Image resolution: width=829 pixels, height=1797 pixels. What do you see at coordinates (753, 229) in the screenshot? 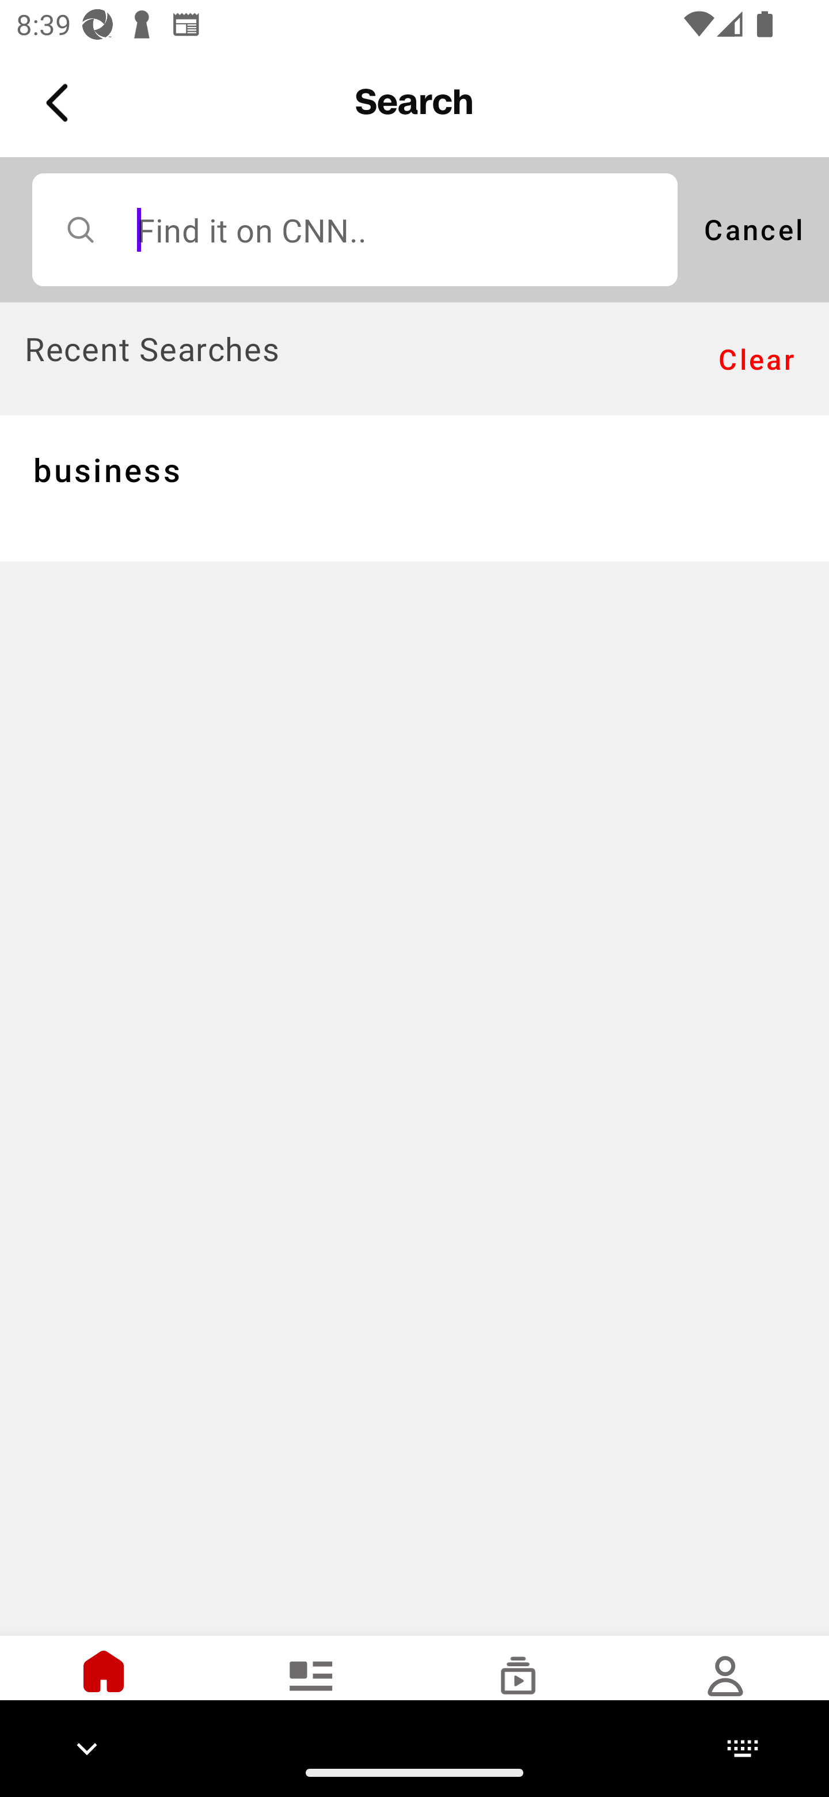
I see `Cancel` at bounding box center [753, 229].